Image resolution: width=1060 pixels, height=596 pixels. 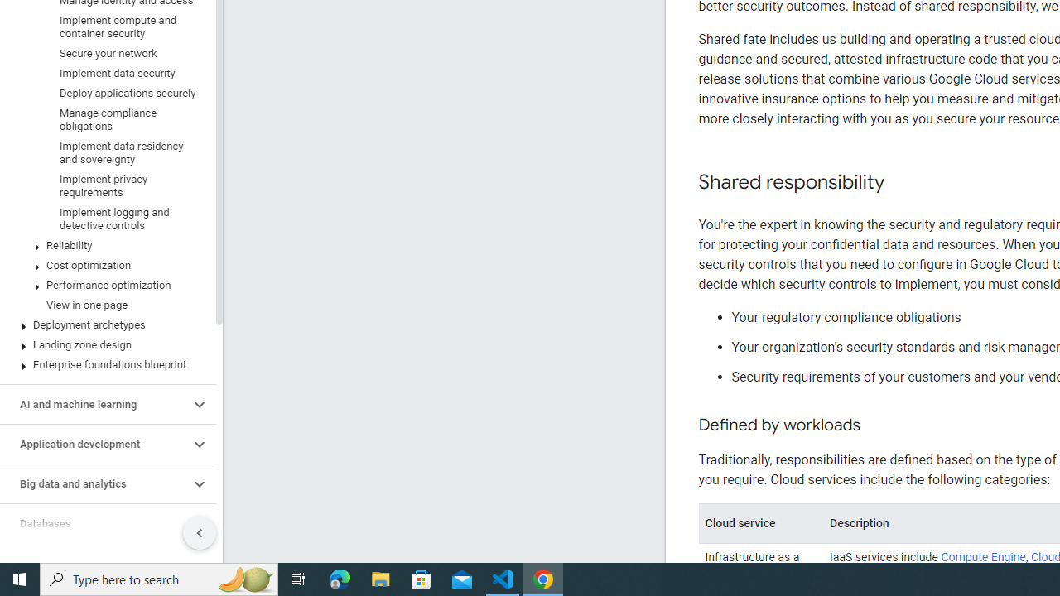 What do you see at coordinates (104, 285) in the screenshot?
I see `Performance optimization` at bounding box center [104, 285].